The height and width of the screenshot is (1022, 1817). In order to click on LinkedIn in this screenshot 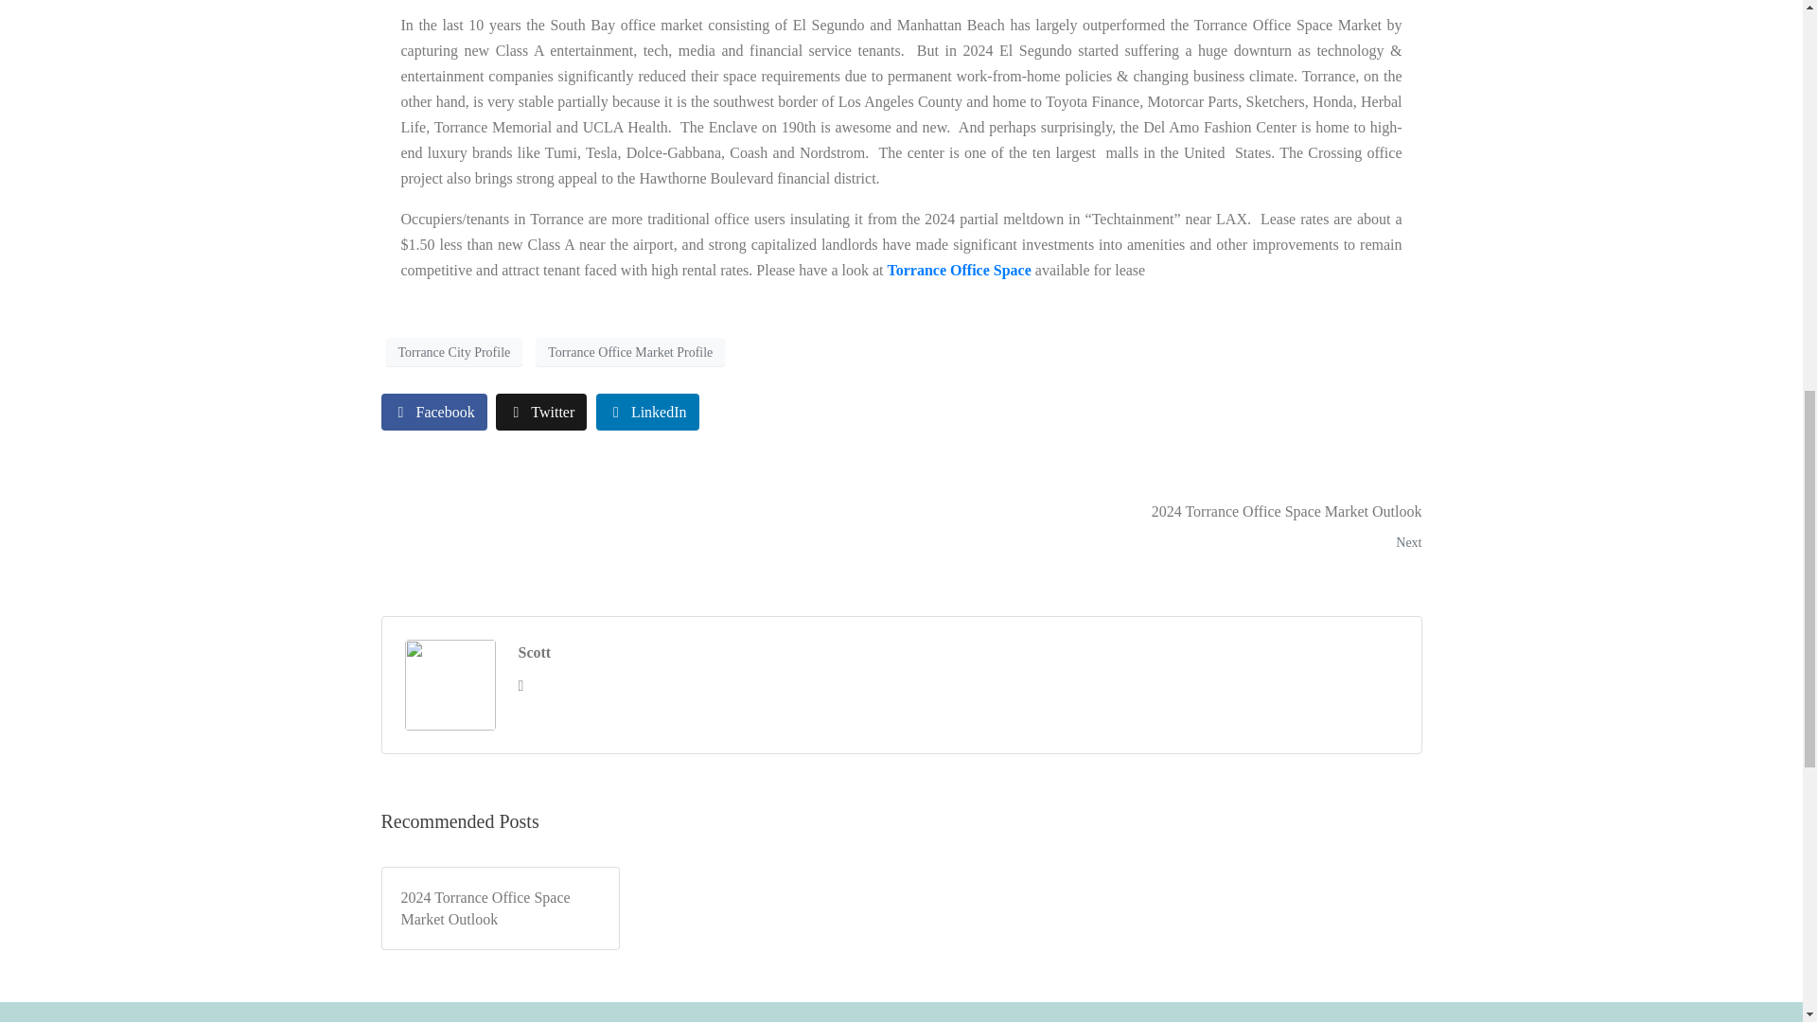, I will do `click(433, 411)`.